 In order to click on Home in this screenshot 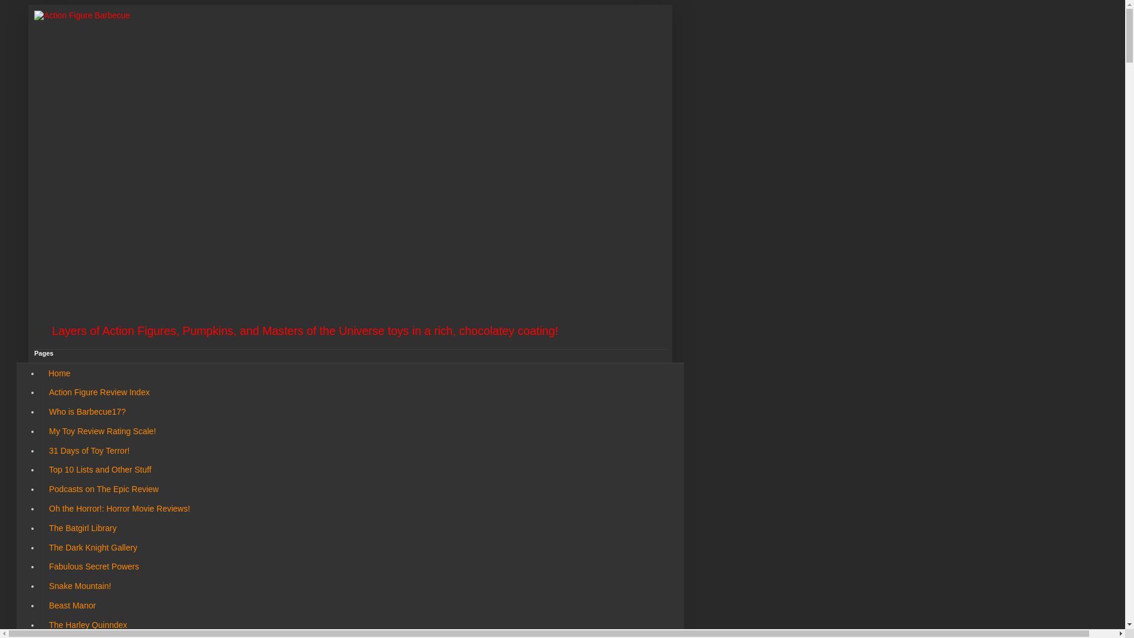, I will do `click(59, 373)`.